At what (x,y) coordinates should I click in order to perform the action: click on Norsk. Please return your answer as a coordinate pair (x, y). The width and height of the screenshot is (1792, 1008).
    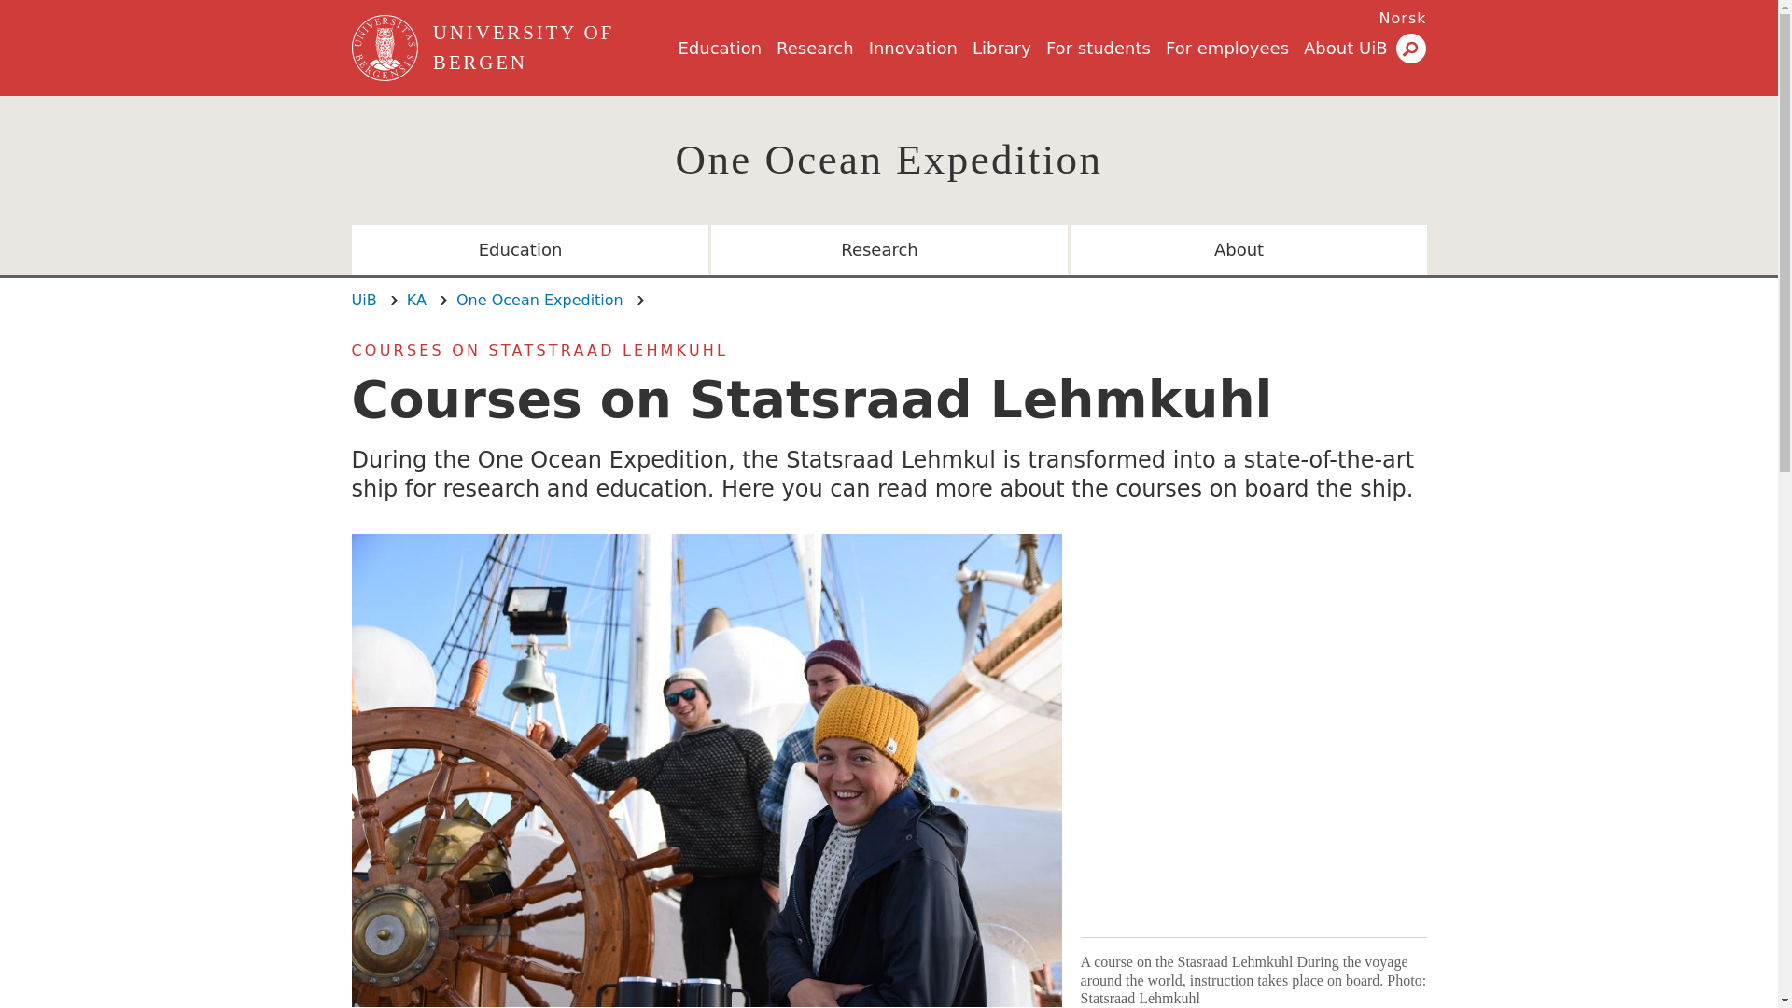
    Looking at the image, I should click on (1403, 18).